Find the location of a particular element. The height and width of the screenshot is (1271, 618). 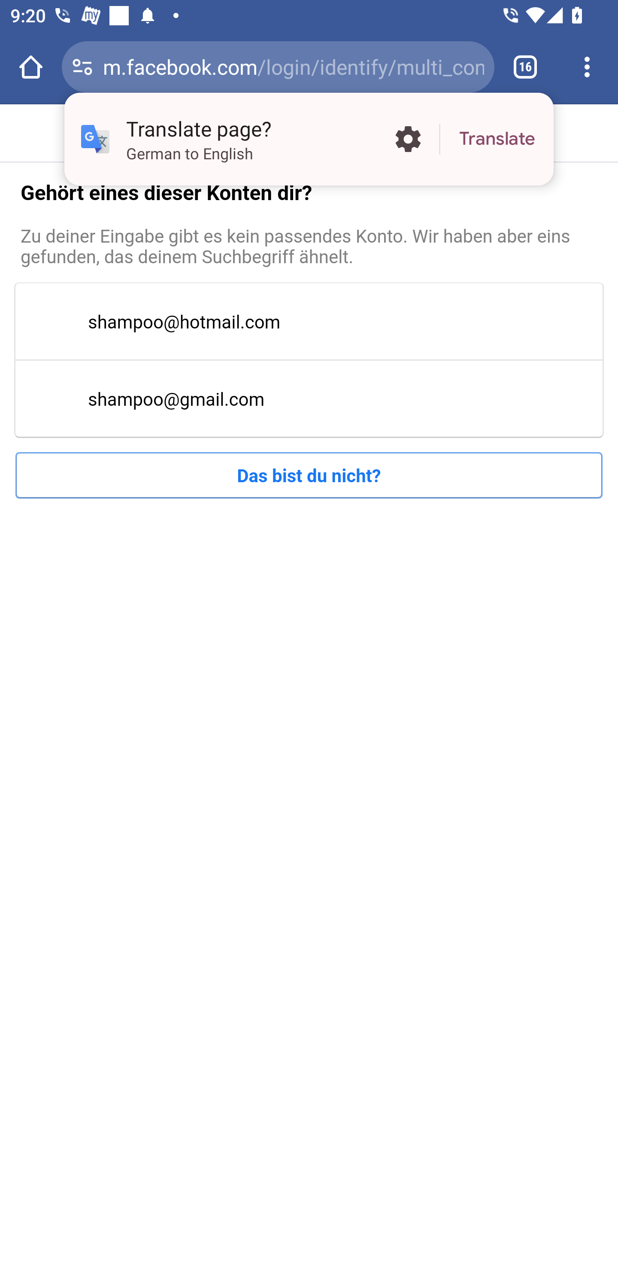

Das bist du nicht? is located at coordinates (309, 475).